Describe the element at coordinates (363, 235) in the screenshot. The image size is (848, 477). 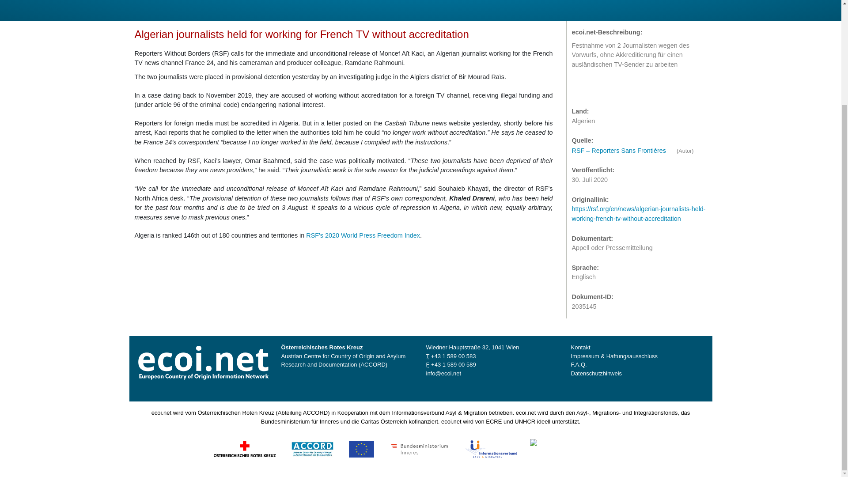
I see `RSF's 2020 World Press Freedom Index` at that location.